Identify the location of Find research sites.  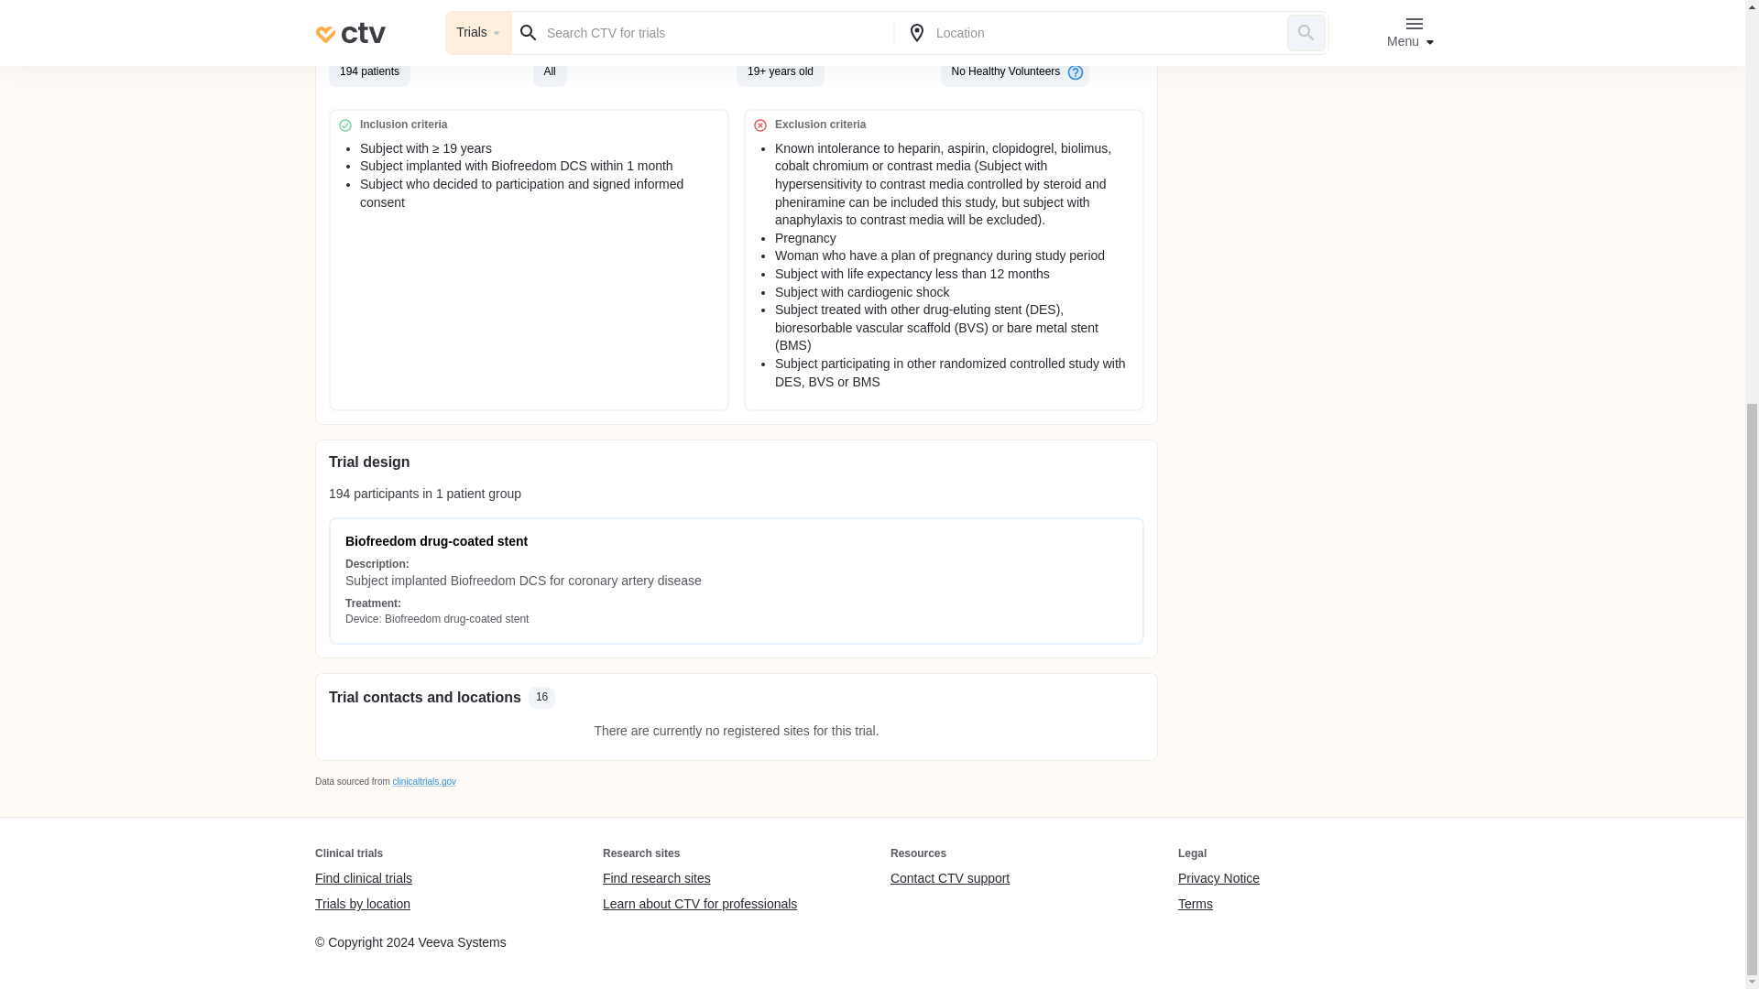
(700, 879).